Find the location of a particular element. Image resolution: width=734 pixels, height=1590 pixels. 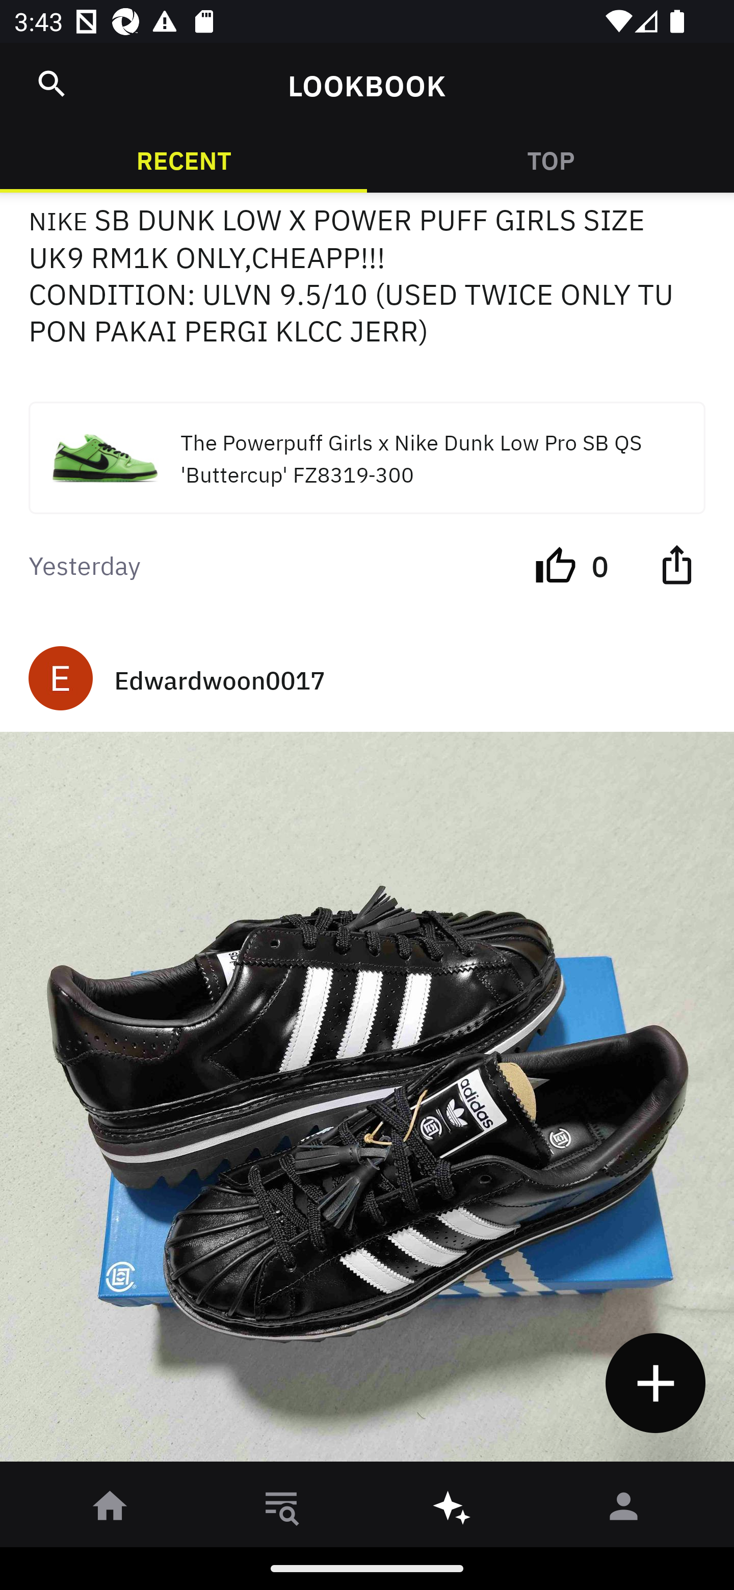

 is located at coordinates (52, 83).